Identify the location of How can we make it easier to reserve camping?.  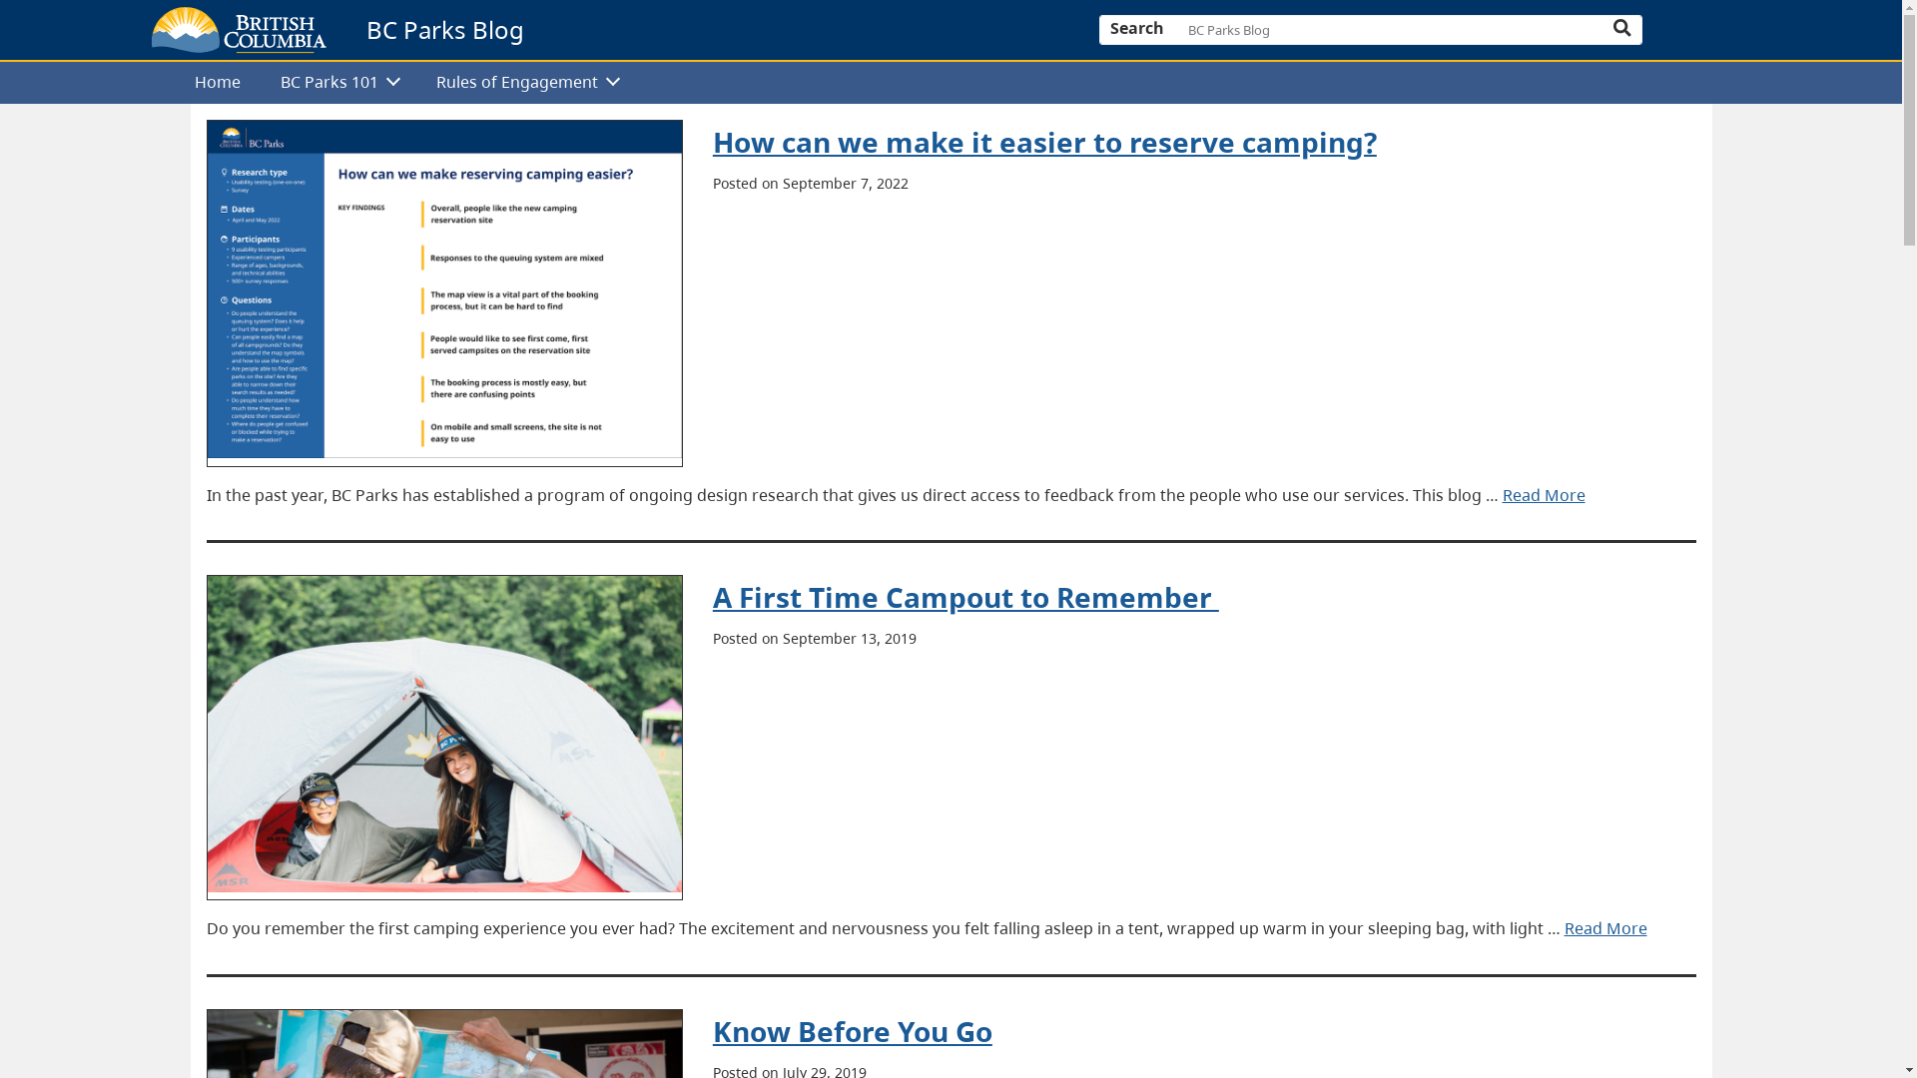
(1044, 142).